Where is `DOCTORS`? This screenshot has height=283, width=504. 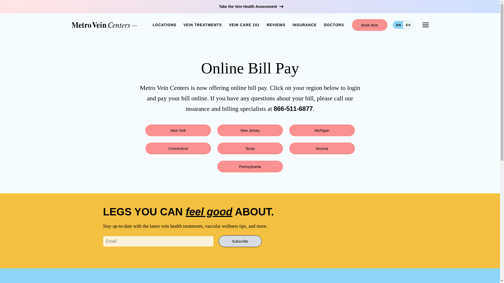
DOCTORS is located at coordinates (334, 25).